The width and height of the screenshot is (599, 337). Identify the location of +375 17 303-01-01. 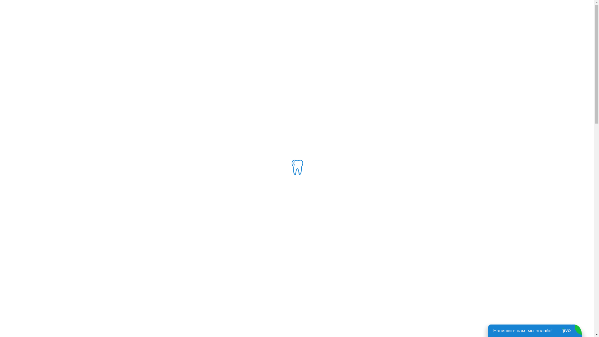
(244, 6).